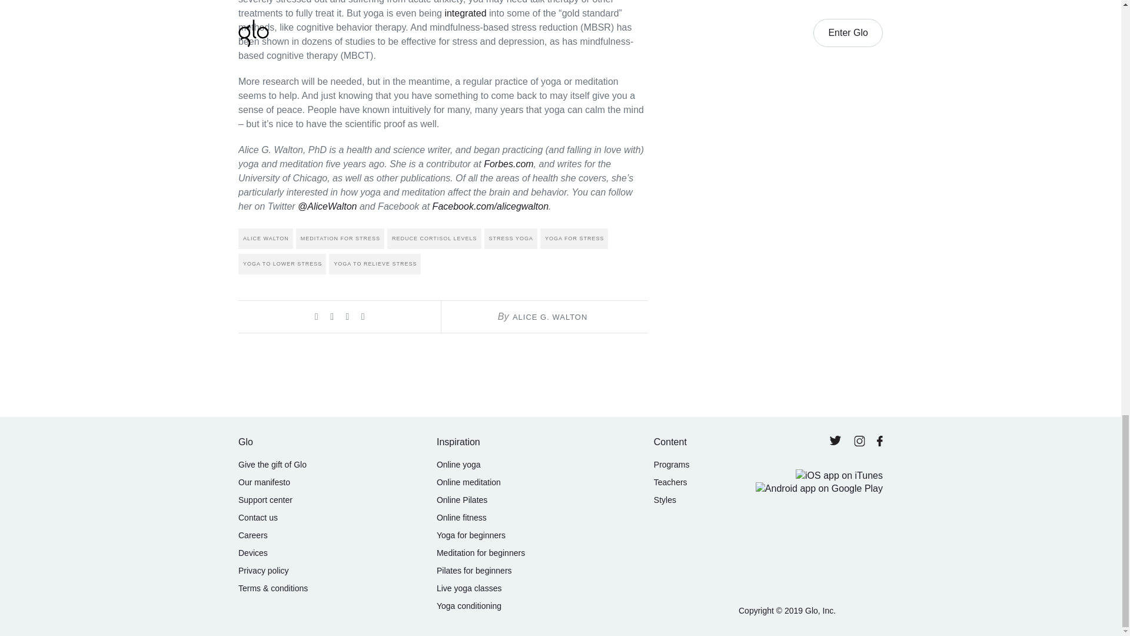 Image resolution: width=1130 pixels, height=636 pixels. I want to click on Posts by Alice G. Walton, so click(550, 317).